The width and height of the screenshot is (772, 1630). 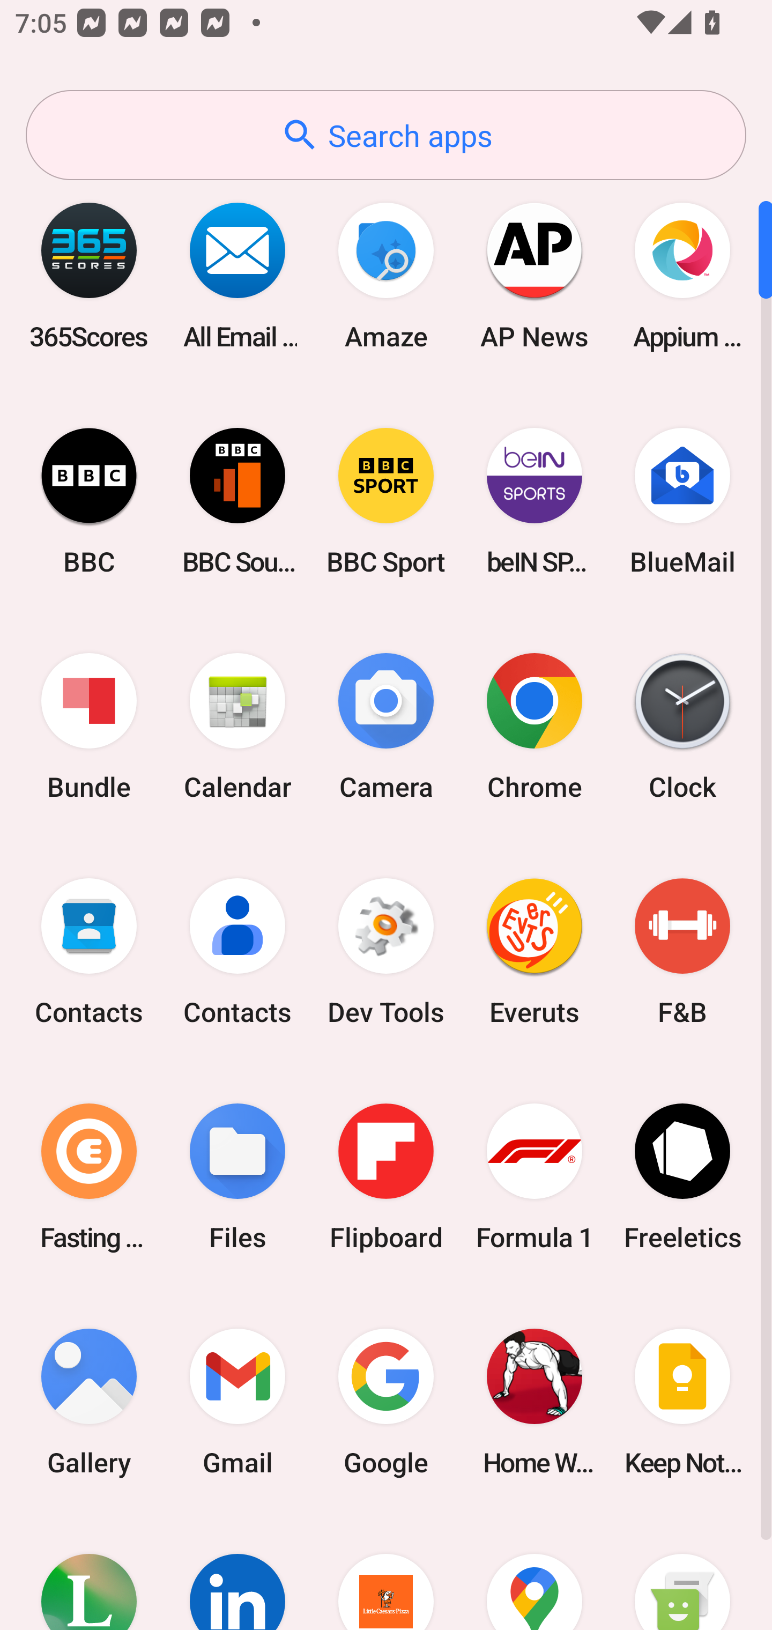 I want to click on LinkedIn, so click(x=237, y=1572).